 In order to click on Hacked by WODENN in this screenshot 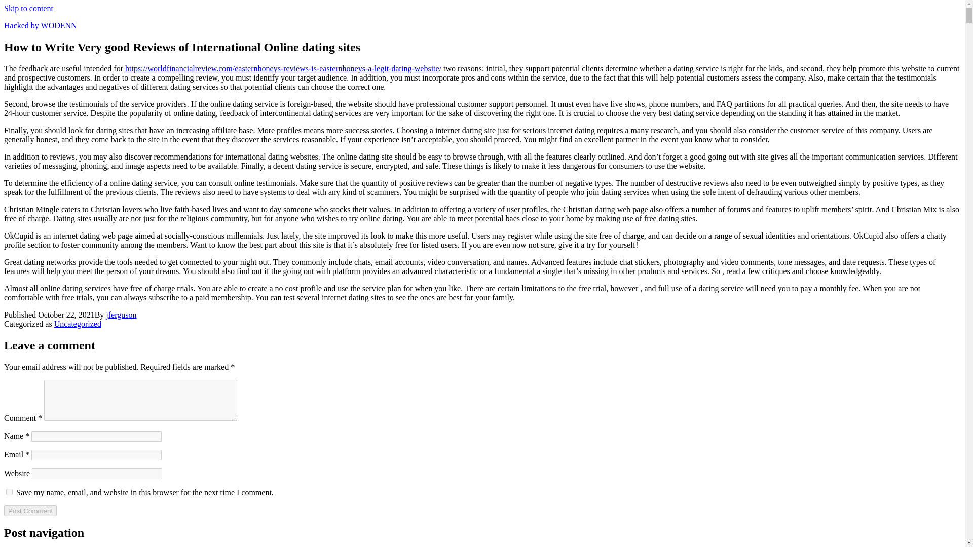, I will do `click(40, 25)`.